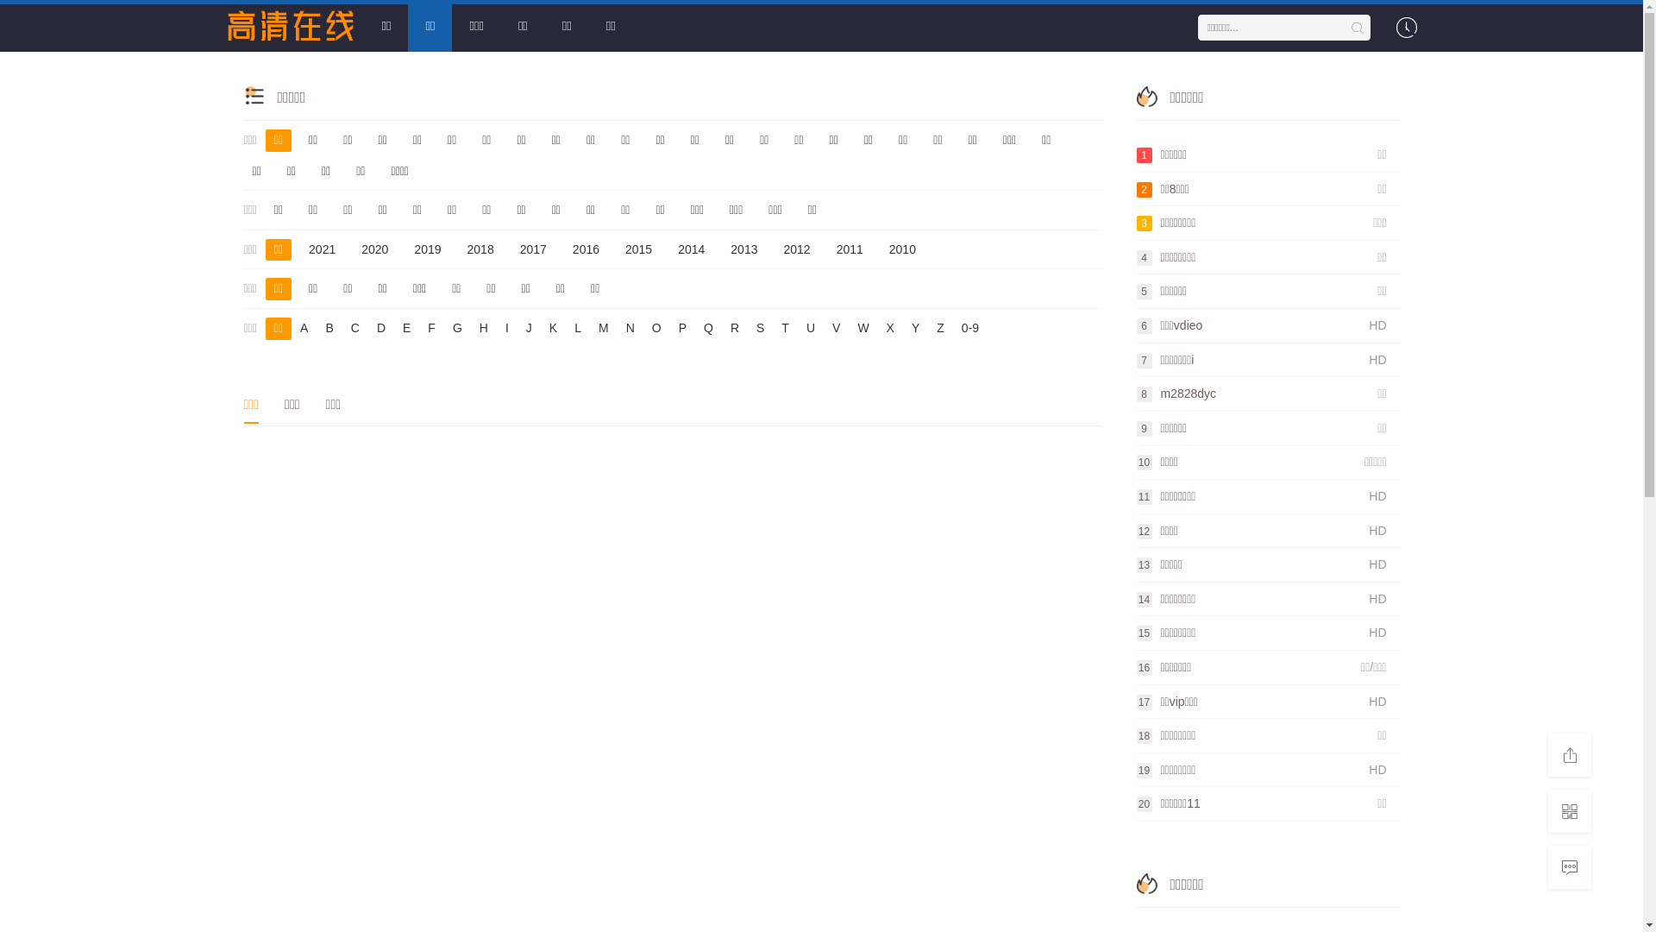  What do you see at coordinates (743, 250) in the screenshot?
I see `2013` at bounding box center [743, 250].